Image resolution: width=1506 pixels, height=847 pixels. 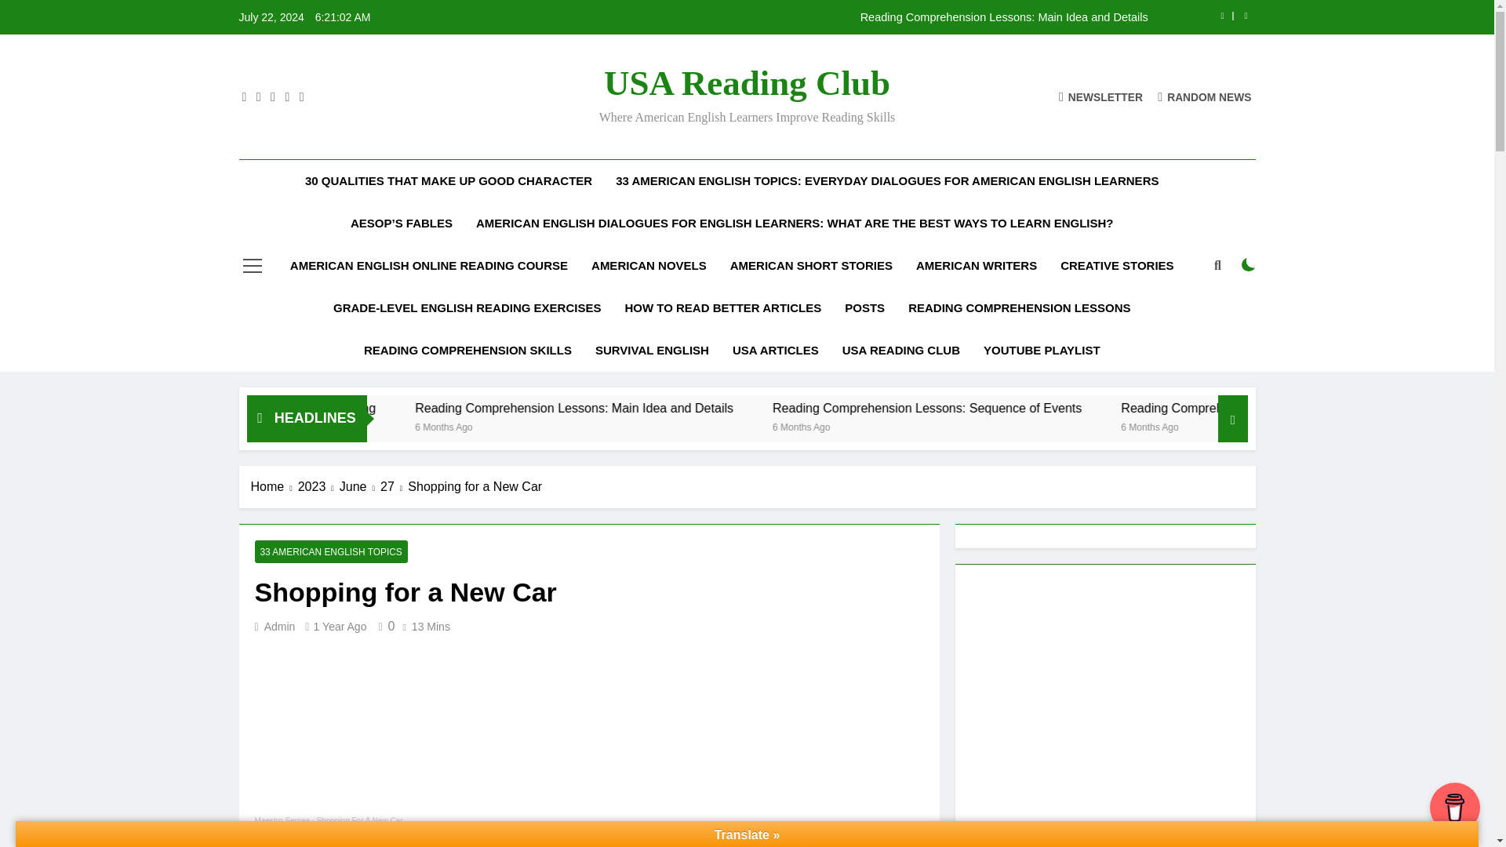 What do you see at coordinates (1117, 266) in the screenshot?
I see `CREATIVE STORIES` at bounding box center [1117, 266].